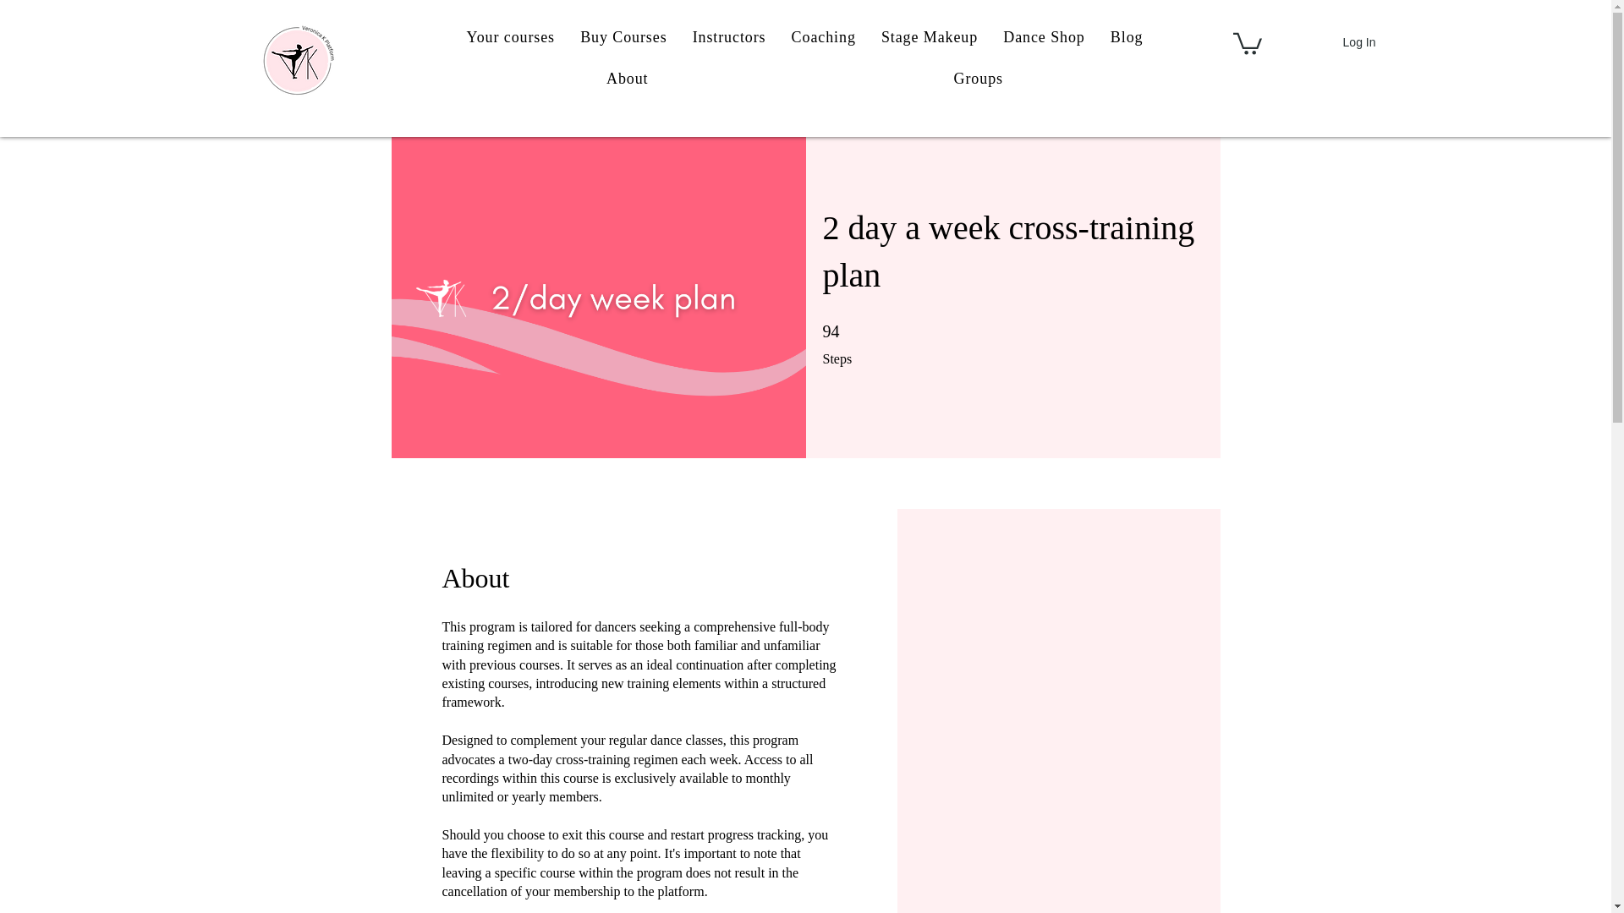 The width and height of the screenshot is (1624, 913). Describe the element at coordinates (1360, 42) in the screenshot. I see `Log In` at that location.